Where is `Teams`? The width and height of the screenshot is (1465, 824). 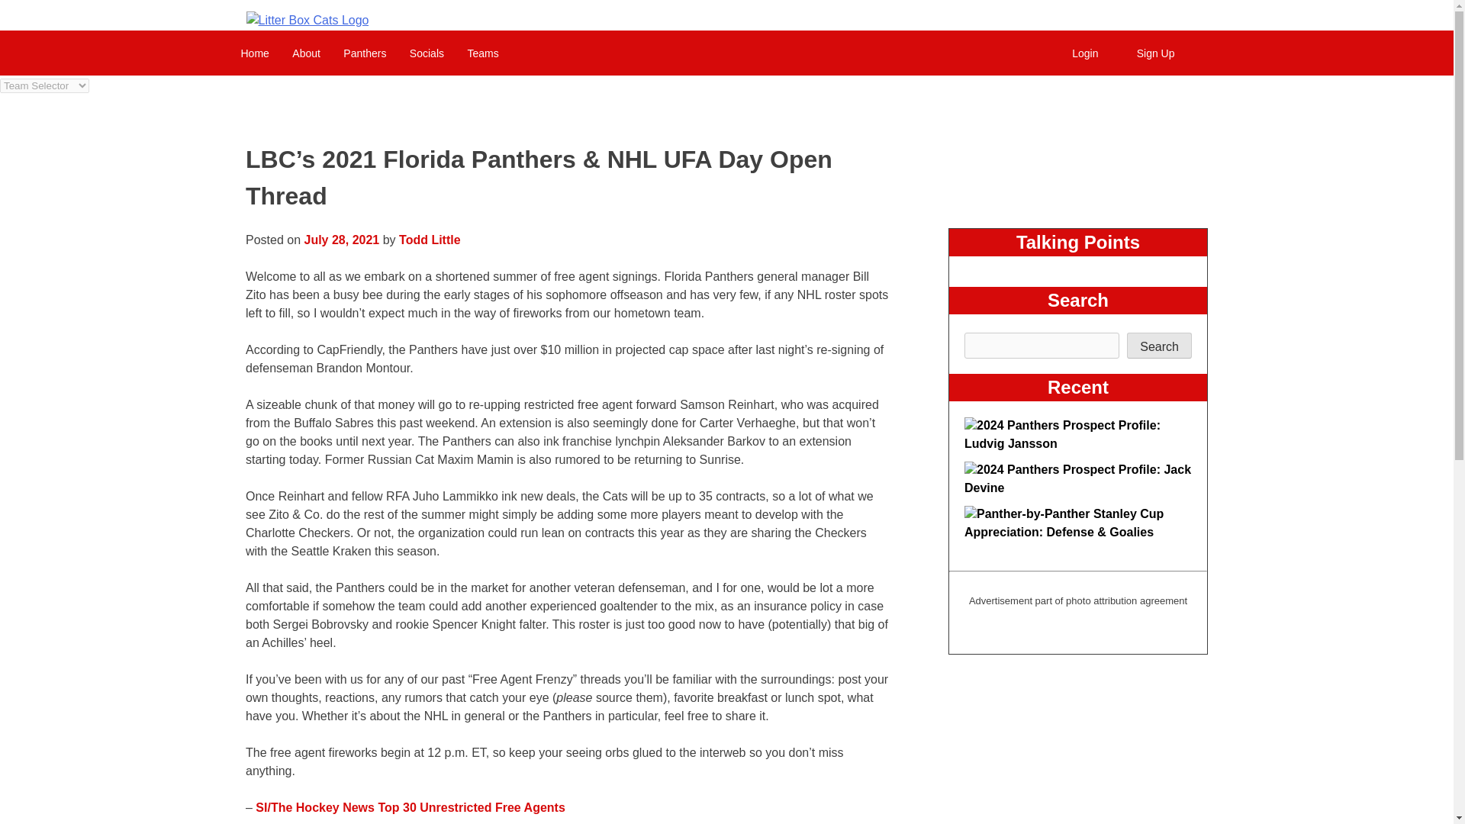 Teams is located at coordinates (482, 53).